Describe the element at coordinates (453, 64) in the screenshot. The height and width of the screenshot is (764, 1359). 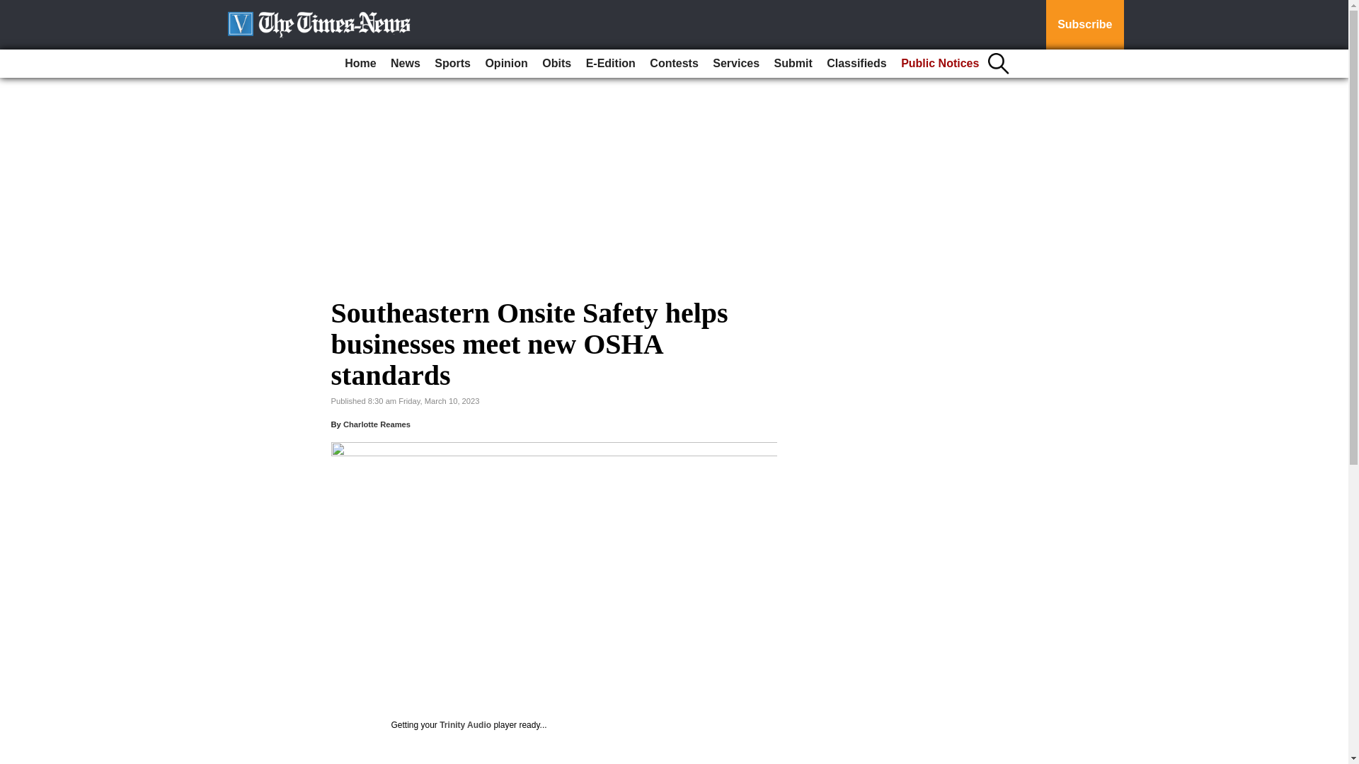
I see `Sports` at that location.